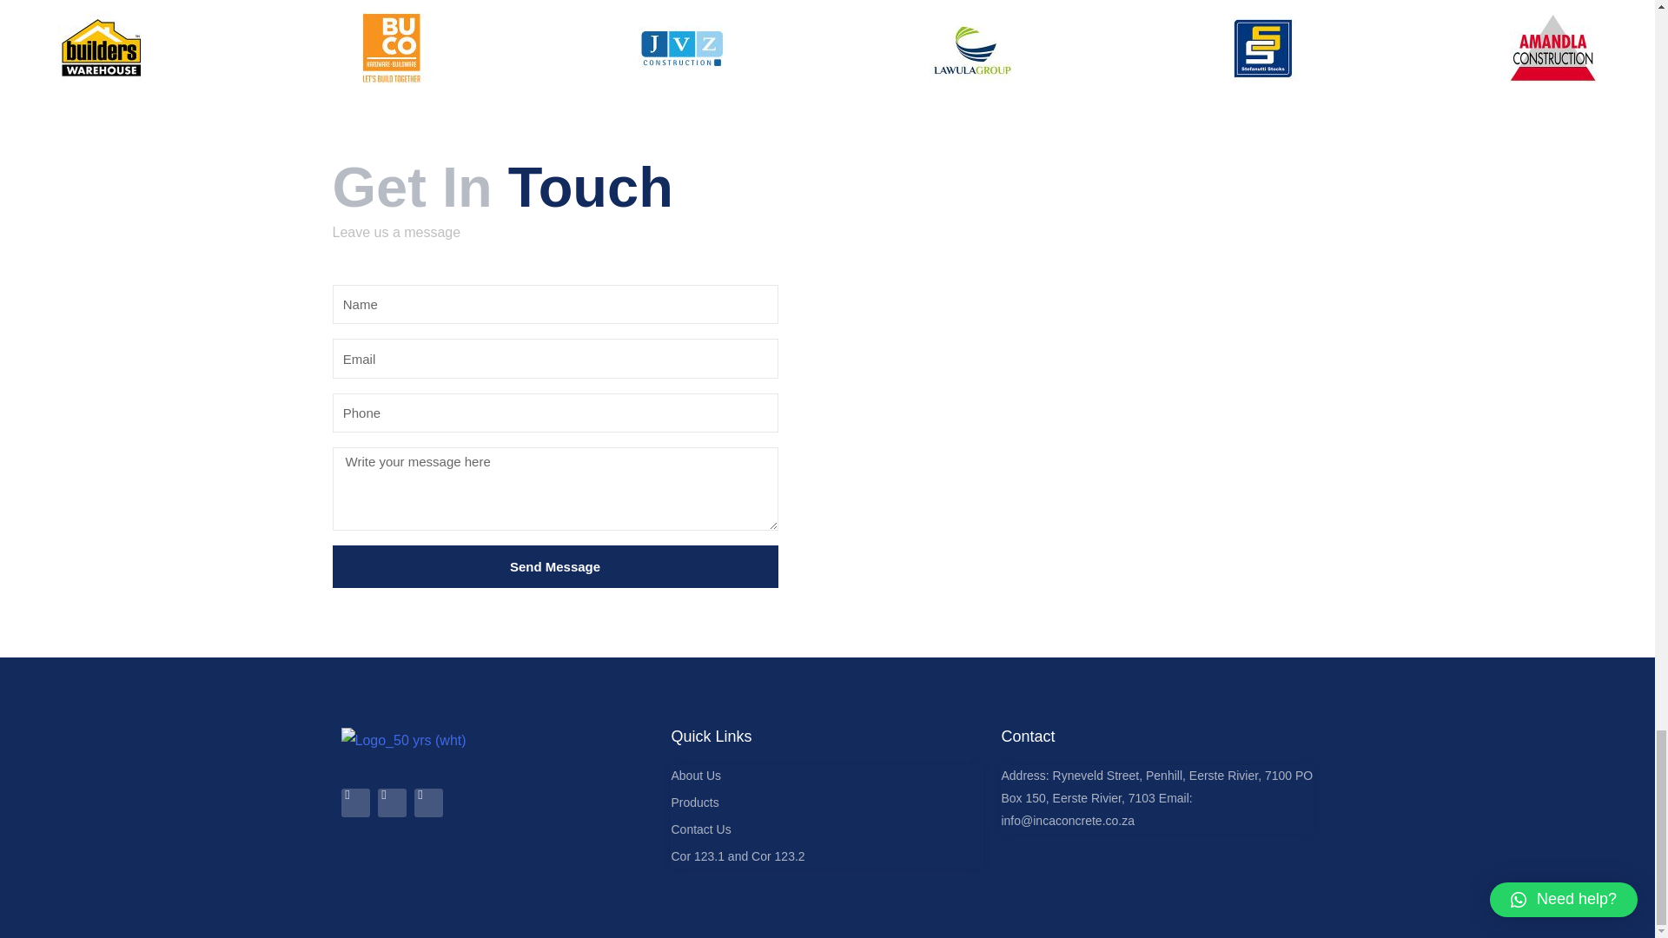  What do you see at coordinates (827, 829) in the screenshot?
I see `Contact Us` at bounding box center [827, 829].